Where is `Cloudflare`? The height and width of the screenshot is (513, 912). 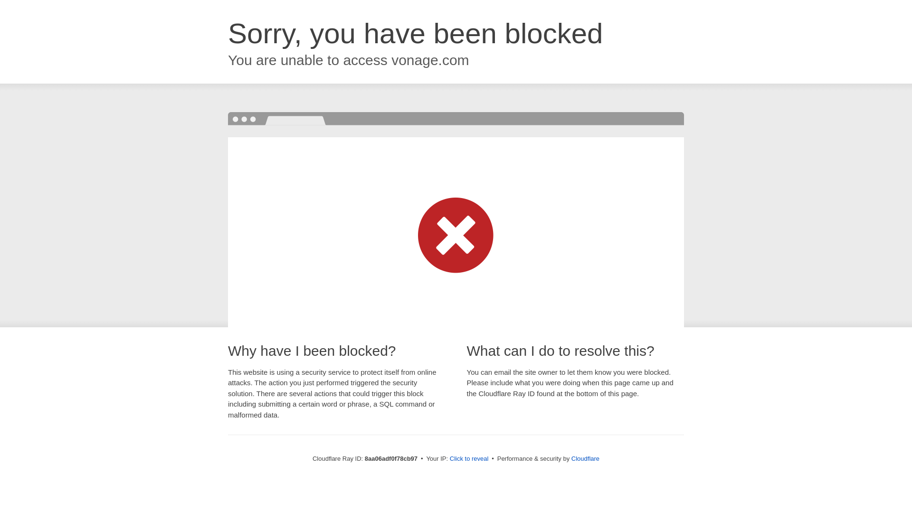 Cloudflare is located at coordinates (585, 458).